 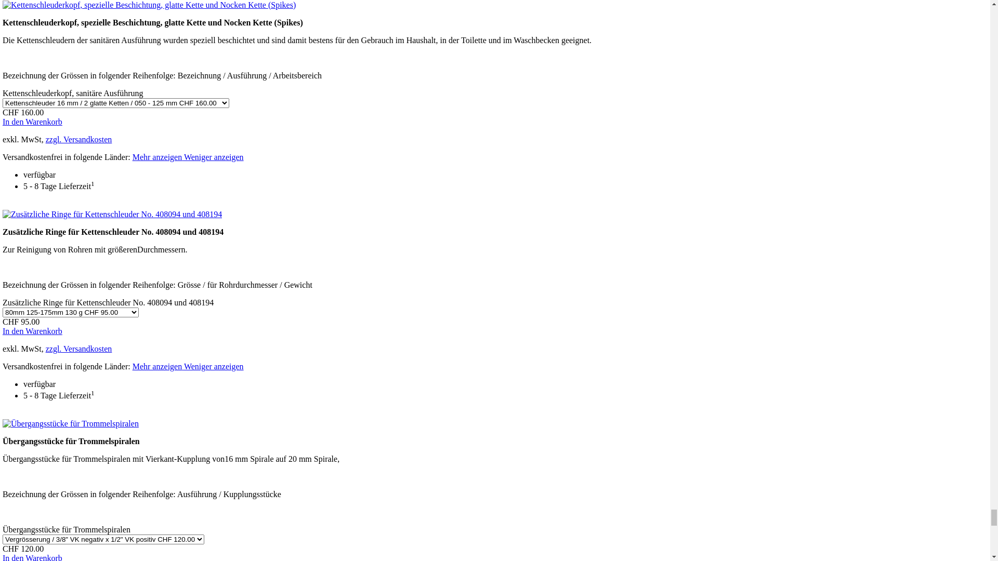 I want to click on WARENKORB, so click(x=47, y=236).